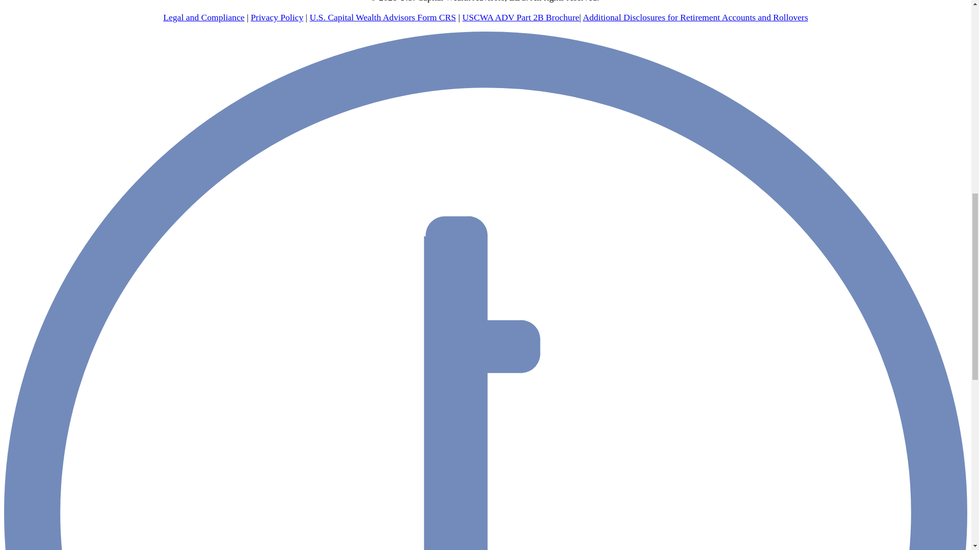  I want to click on Privacy Policy, so click(277, 17).